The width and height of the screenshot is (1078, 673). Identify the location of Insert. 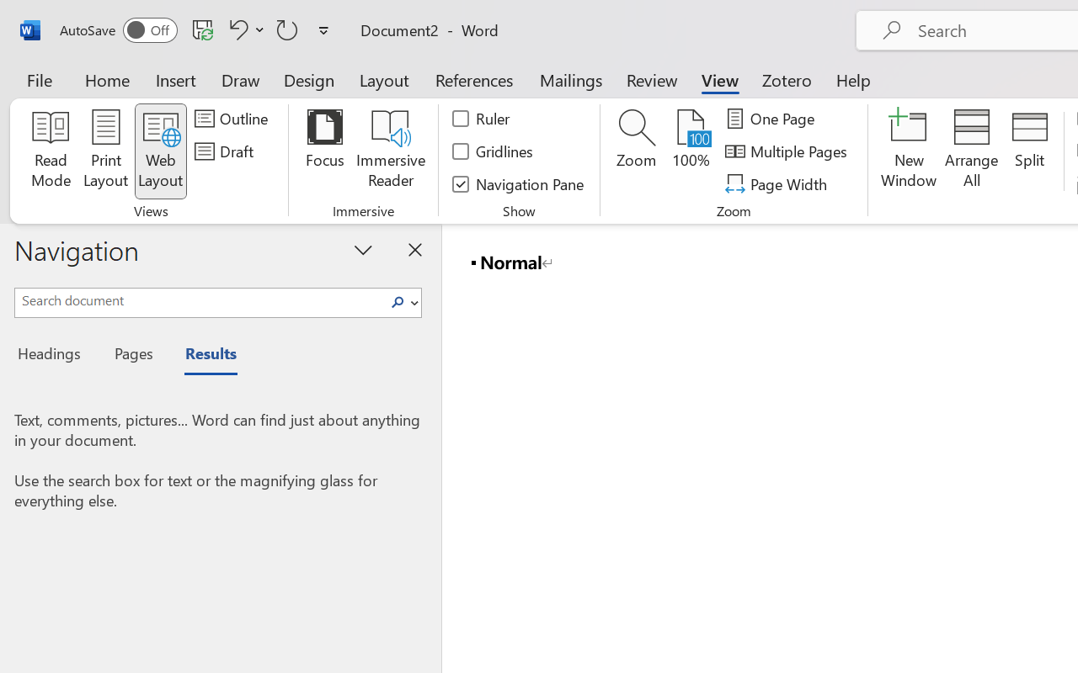
(177, 79).